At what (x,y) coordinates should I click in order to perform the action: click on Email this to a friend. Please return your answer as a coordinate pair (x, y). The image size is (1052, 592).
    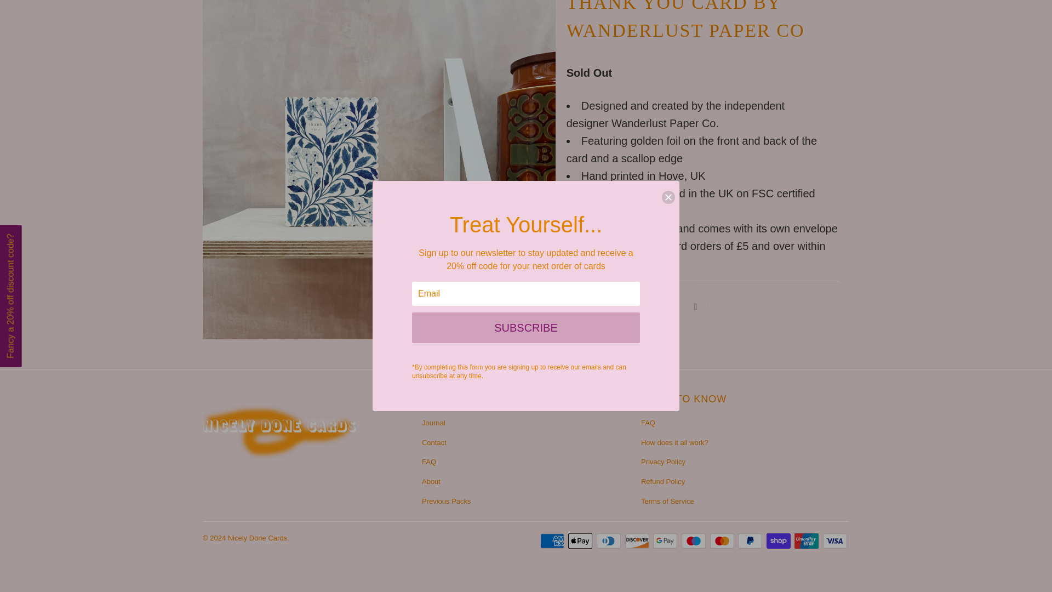
    Looking at the image, I should click on (696, 304).